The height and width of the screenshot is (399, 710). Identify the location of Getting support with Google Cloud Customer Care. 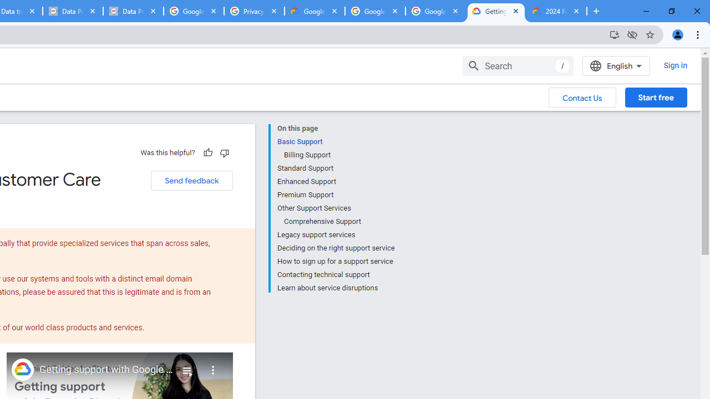
(106, 370).